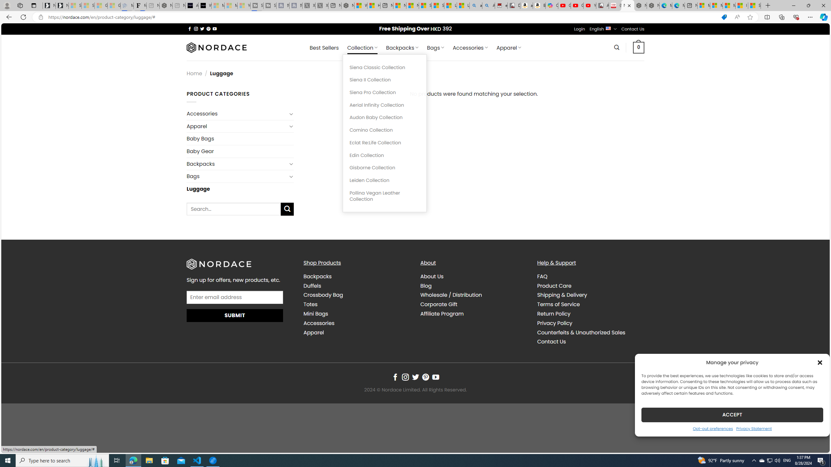 The image size is (831, 467). What do you see at coordinates (357, 323) in the screenshot?
I see `Accessories` at bounding box center [357, 323].